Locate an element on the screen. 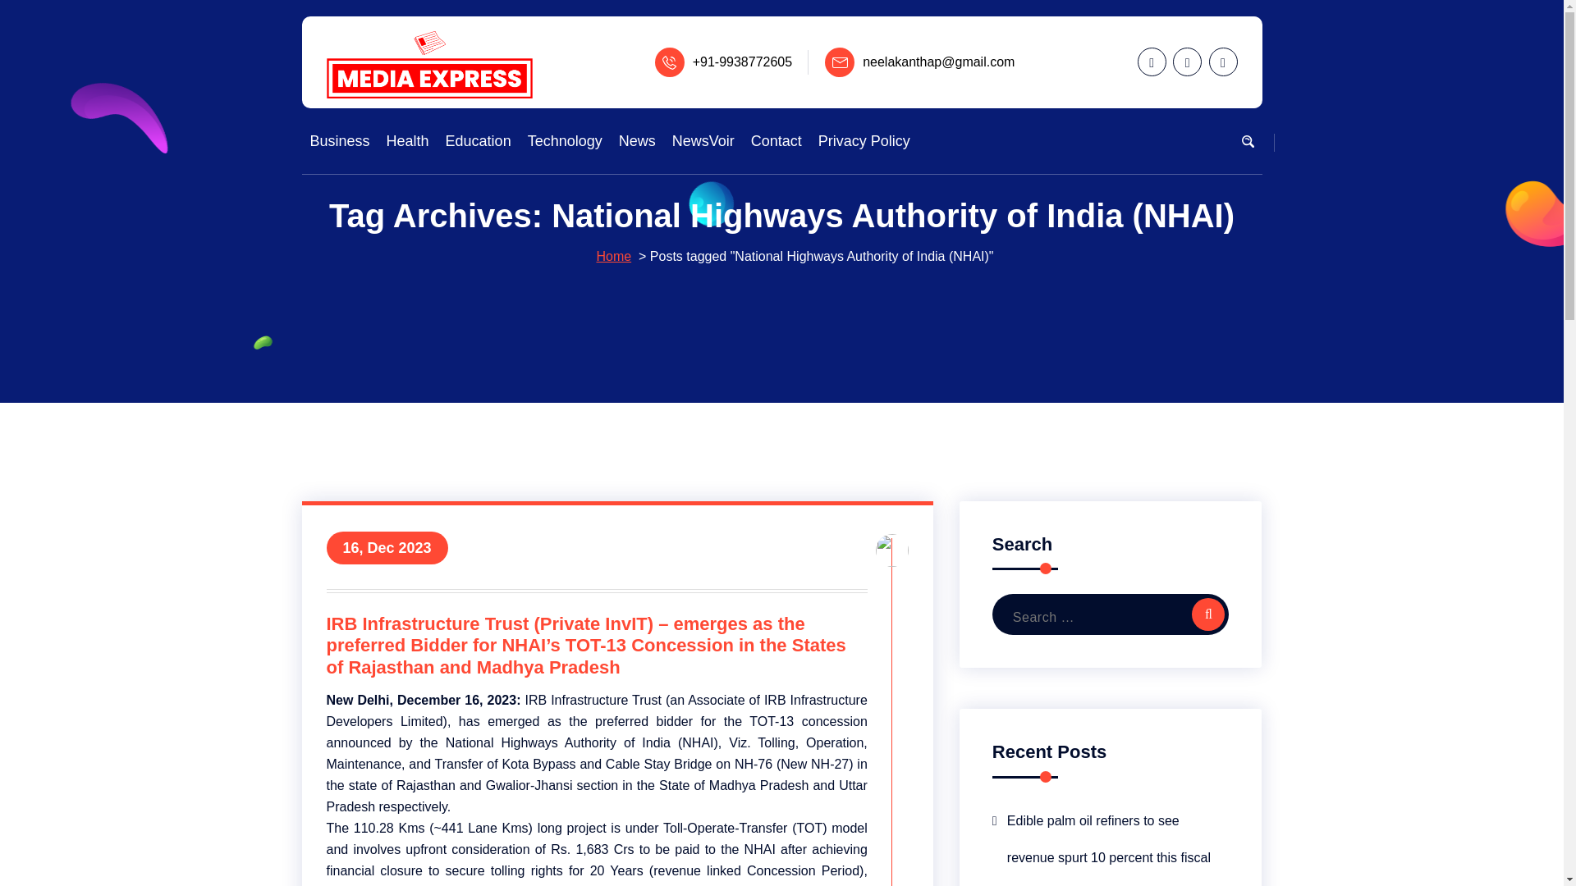  Contact is located at coordinates (777, 140).